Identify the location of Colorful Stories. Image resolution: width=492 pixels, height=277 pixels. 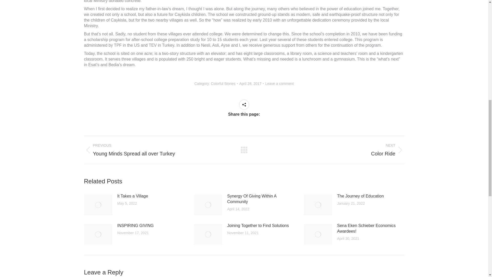
(251, 84).